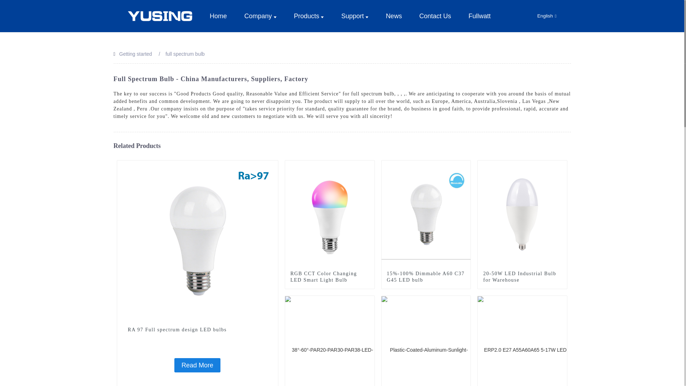 Image resolution: width=686 pixels, height=386 pixels. Describe the element at coordinates (522, 277) in the screenshot. I see `20-50W LED Industrial Bulb for Warehouse` at that location.